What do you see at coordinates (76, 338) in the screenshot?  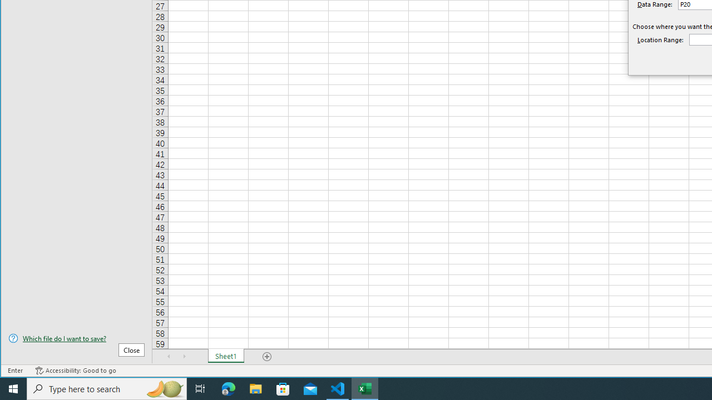 I see `Which file do I want to save?` at bounding box center [76, 338].